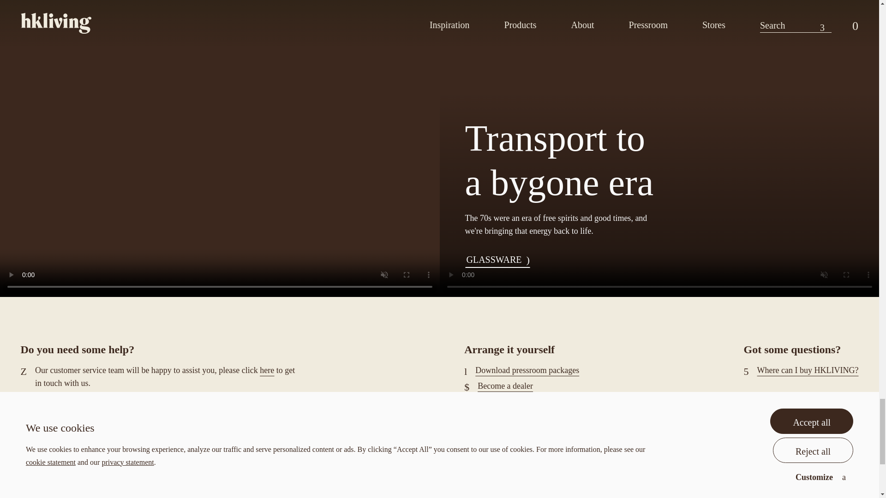 The height and width of the screenshot is (498, 886). Describe the element at coordinates (267, 370) in the screenshot. I see `Contact` at that location.